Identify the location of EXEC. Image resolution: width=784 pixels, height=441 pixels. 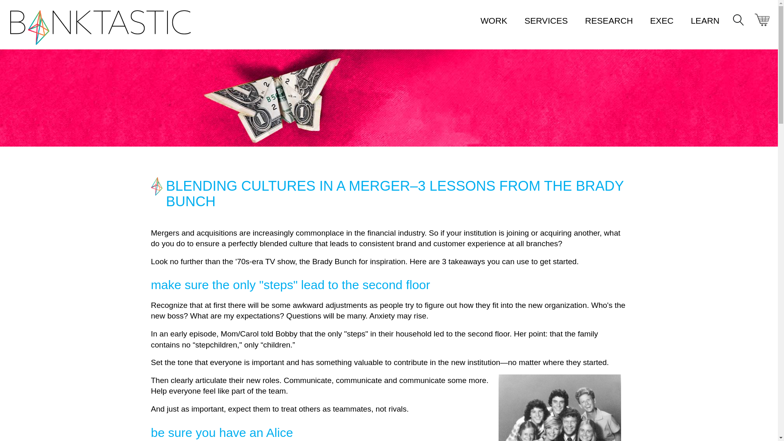
(661, 20).